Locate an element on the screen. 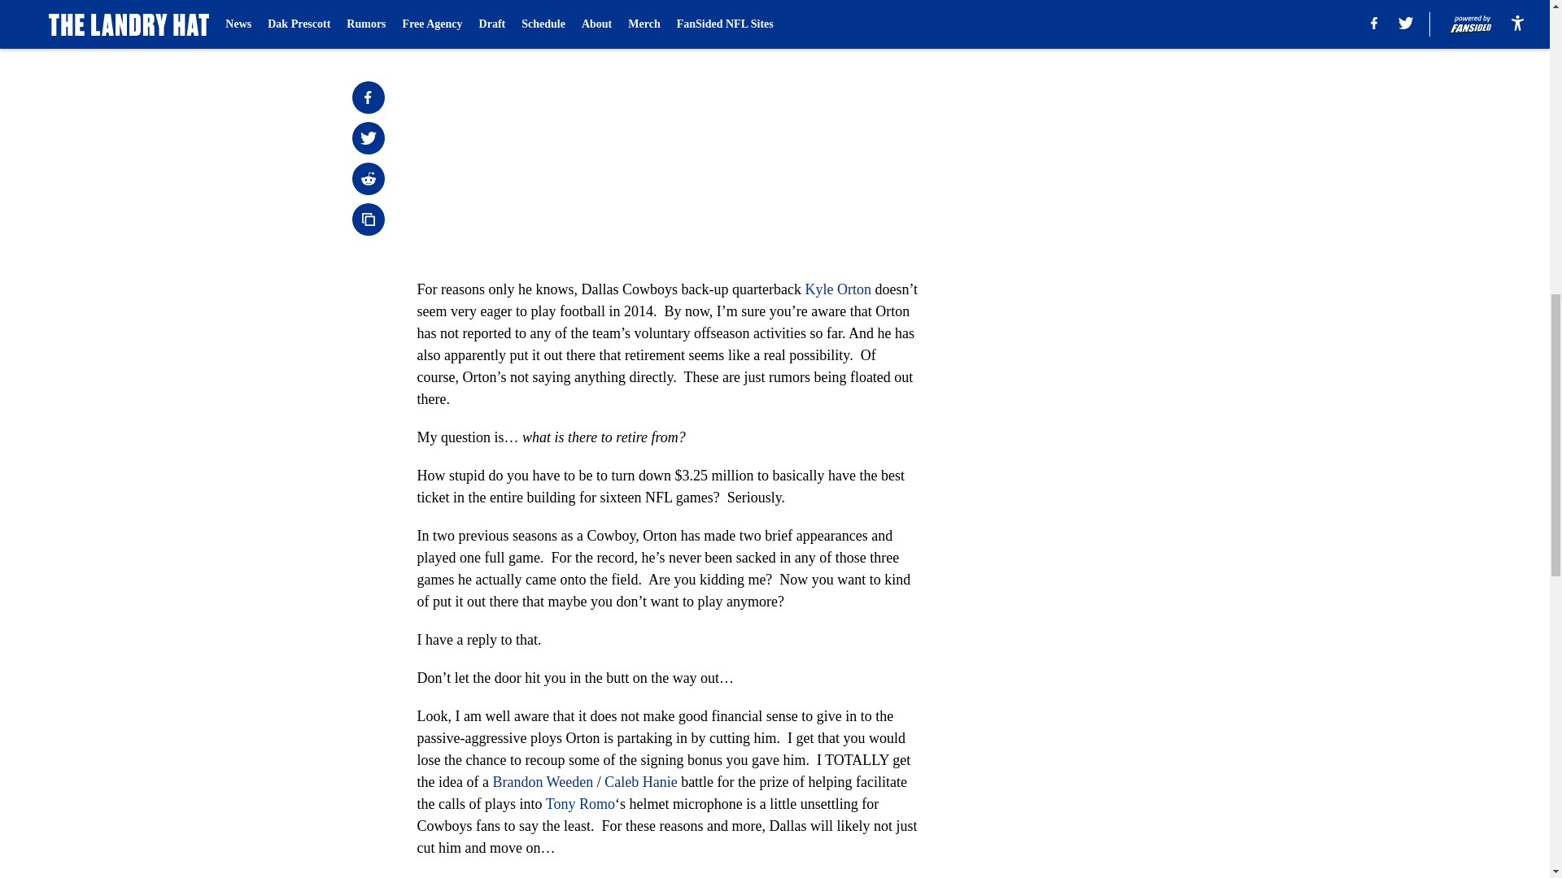 The width and height of the screenshot is (1562, 878). Kyle Orton is located at coordinates (836, 289).